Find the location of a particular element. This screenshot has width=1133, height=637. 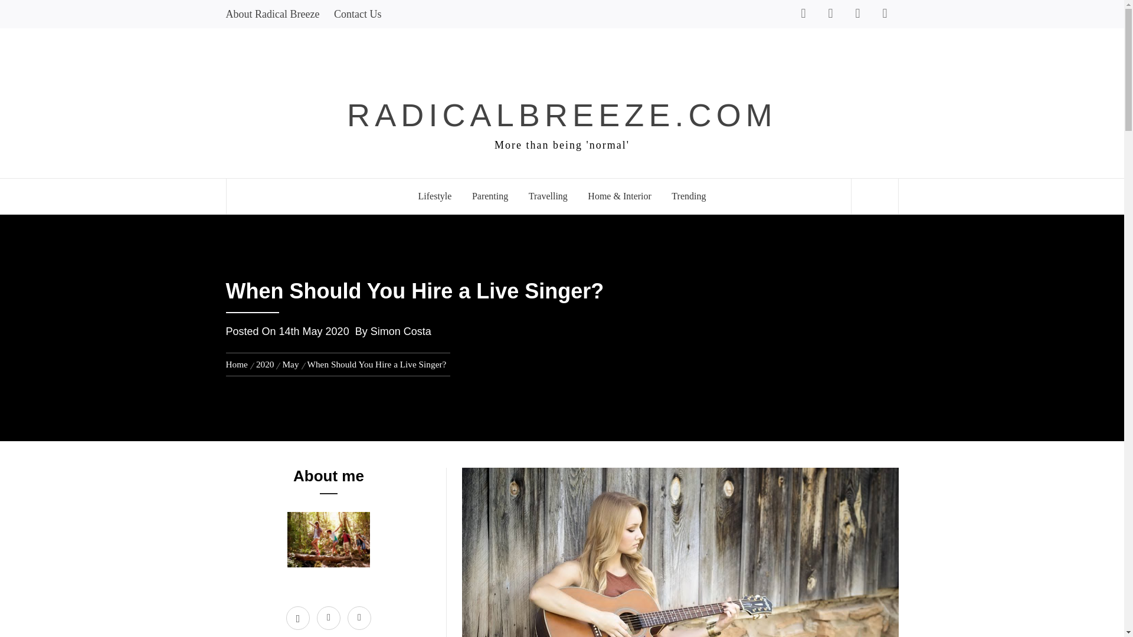

Lifestyle is located at coordinates (435, 196).